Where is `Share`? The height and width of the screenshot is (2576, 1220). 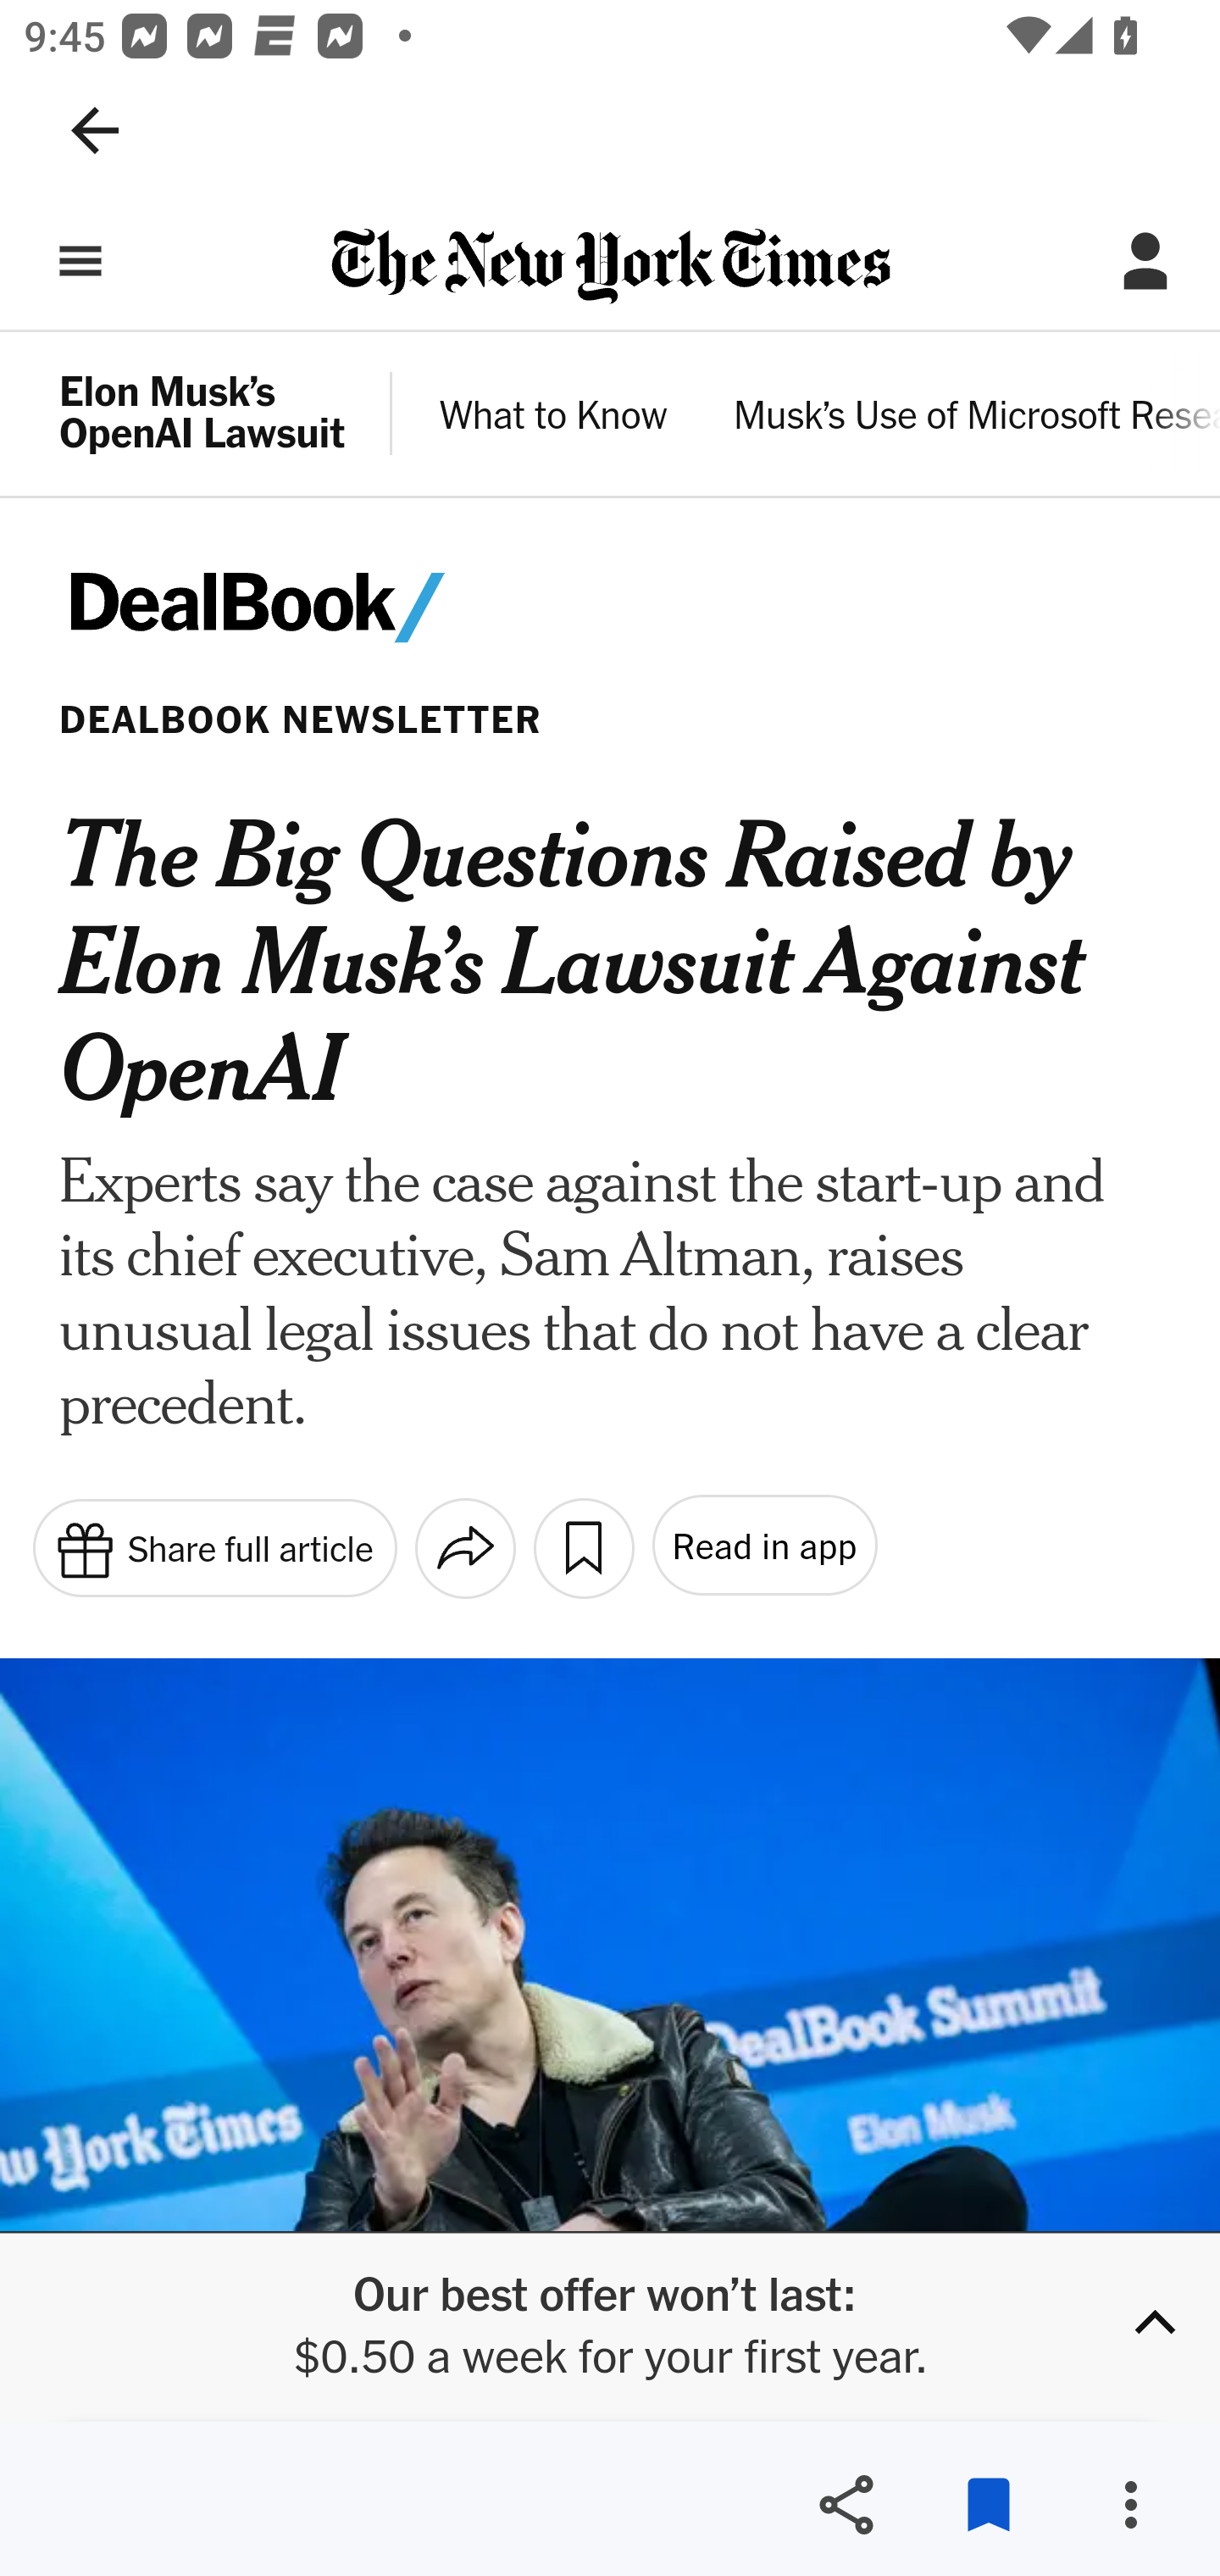
Share is located at coordinates (846, 2505).